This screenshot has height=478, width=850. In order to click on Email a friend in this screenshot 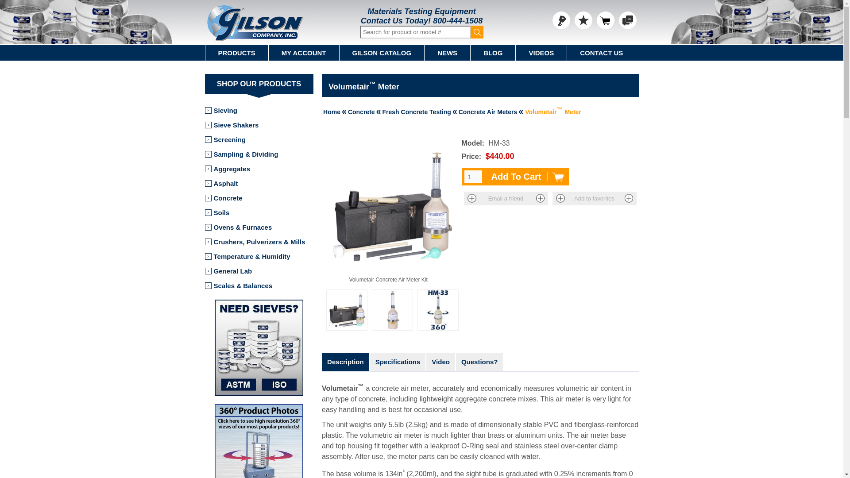, I will do `click(506, 198)`.